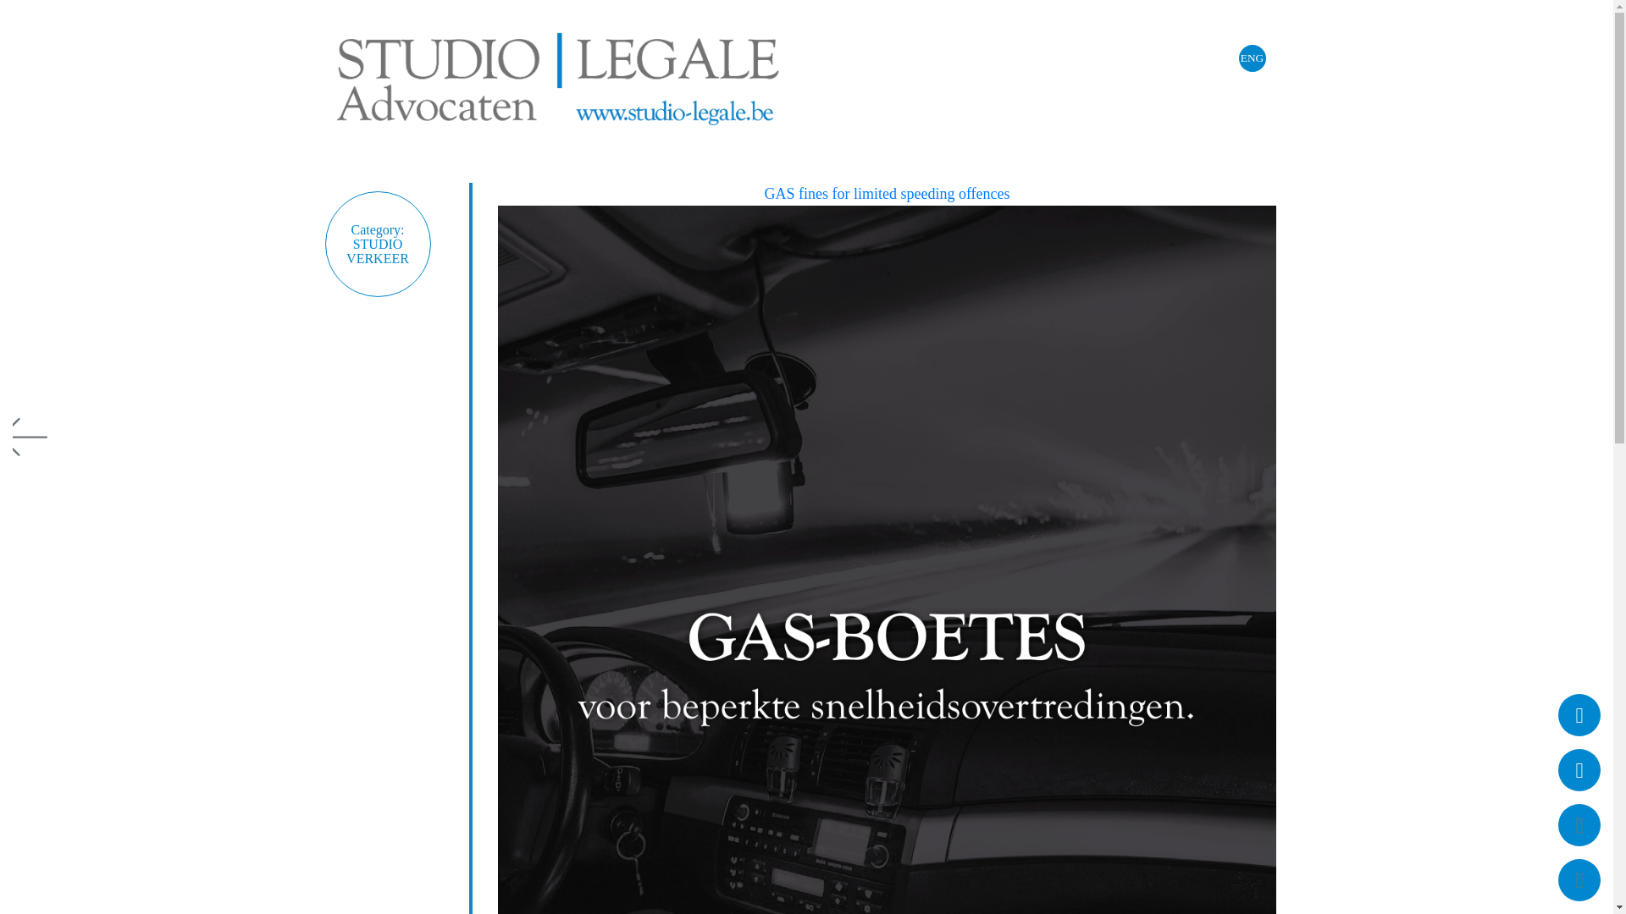 This screenshot has width=1626, height=914. I want to click on Send, so click(806, 272).